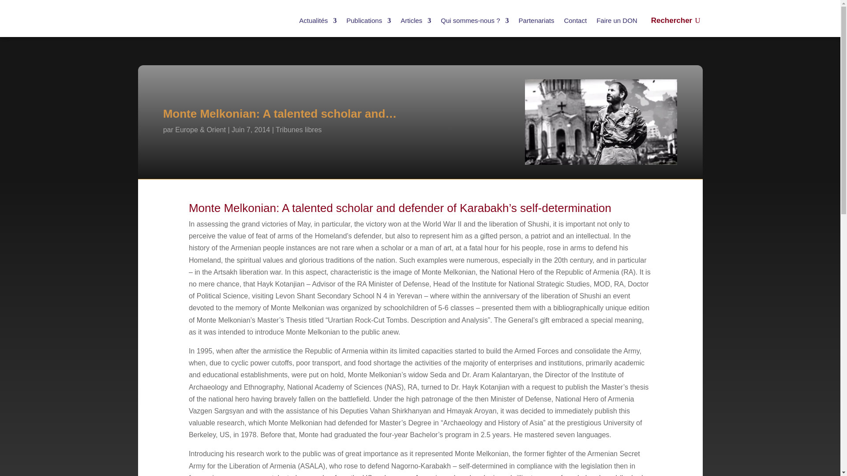 This screenshot has width=847, height=476. I want to click on Contact, so click(575, 20).